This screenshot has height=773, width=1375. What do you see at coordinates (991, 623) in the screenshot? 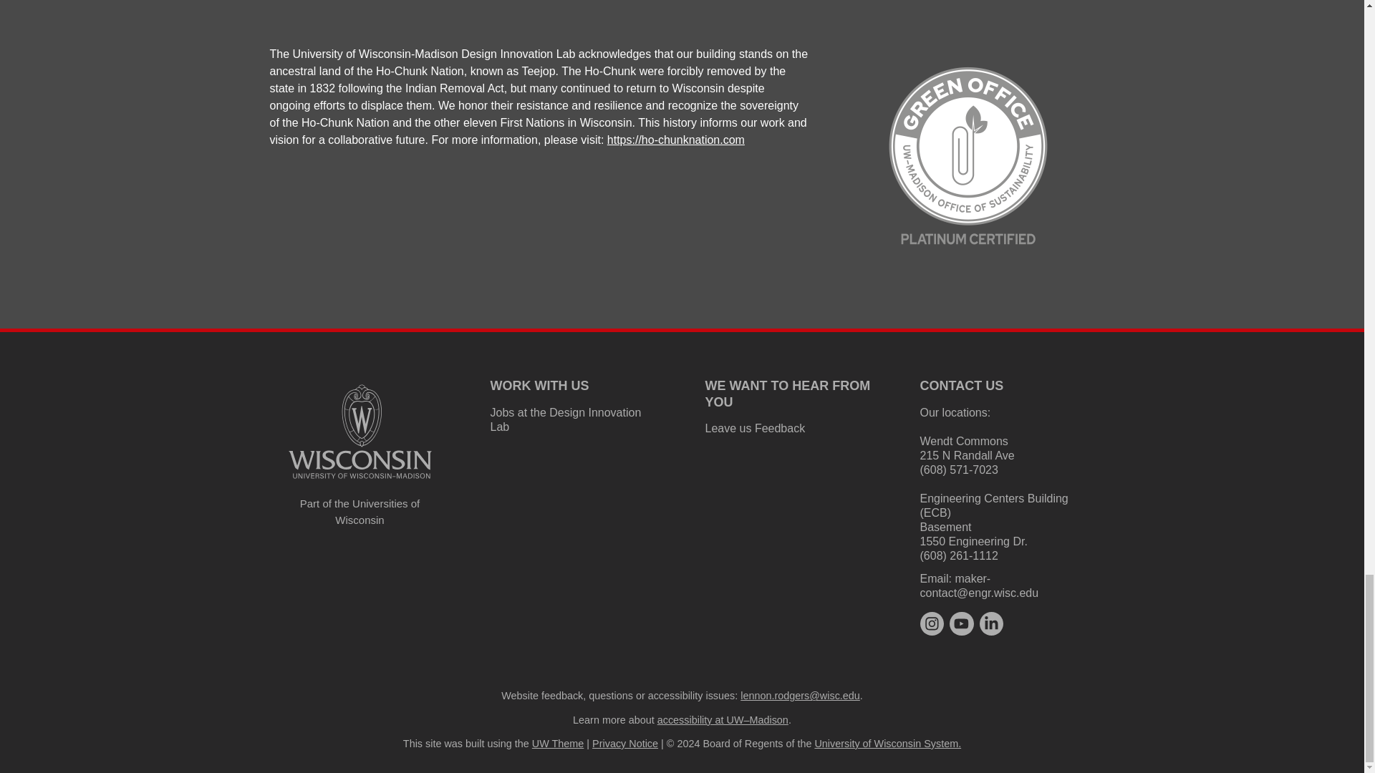
I see `linkedin` at bounding box center [991, 623].